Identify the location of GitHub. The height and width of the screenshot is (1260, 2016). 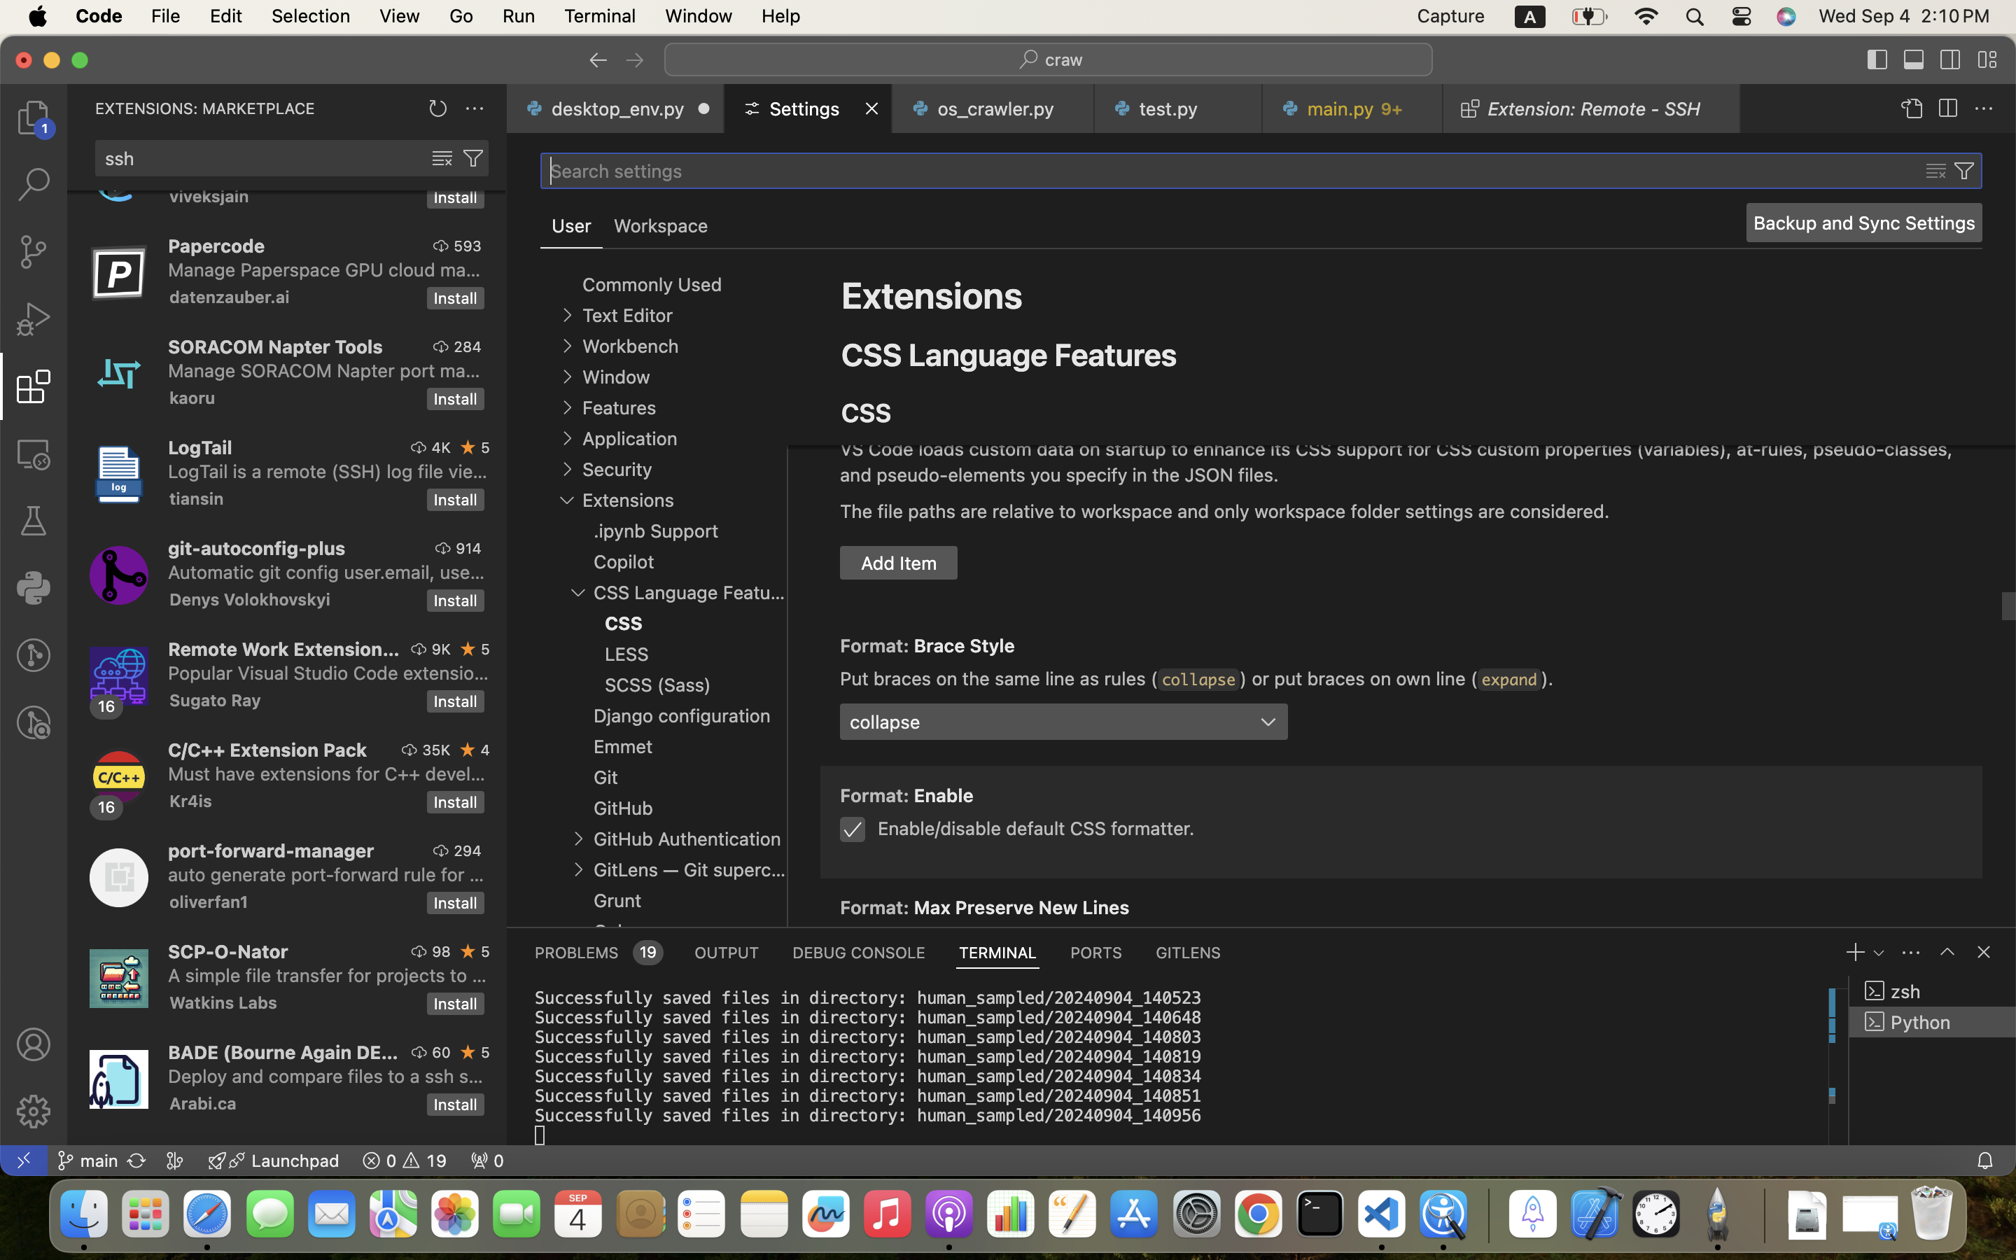
(624, 808).